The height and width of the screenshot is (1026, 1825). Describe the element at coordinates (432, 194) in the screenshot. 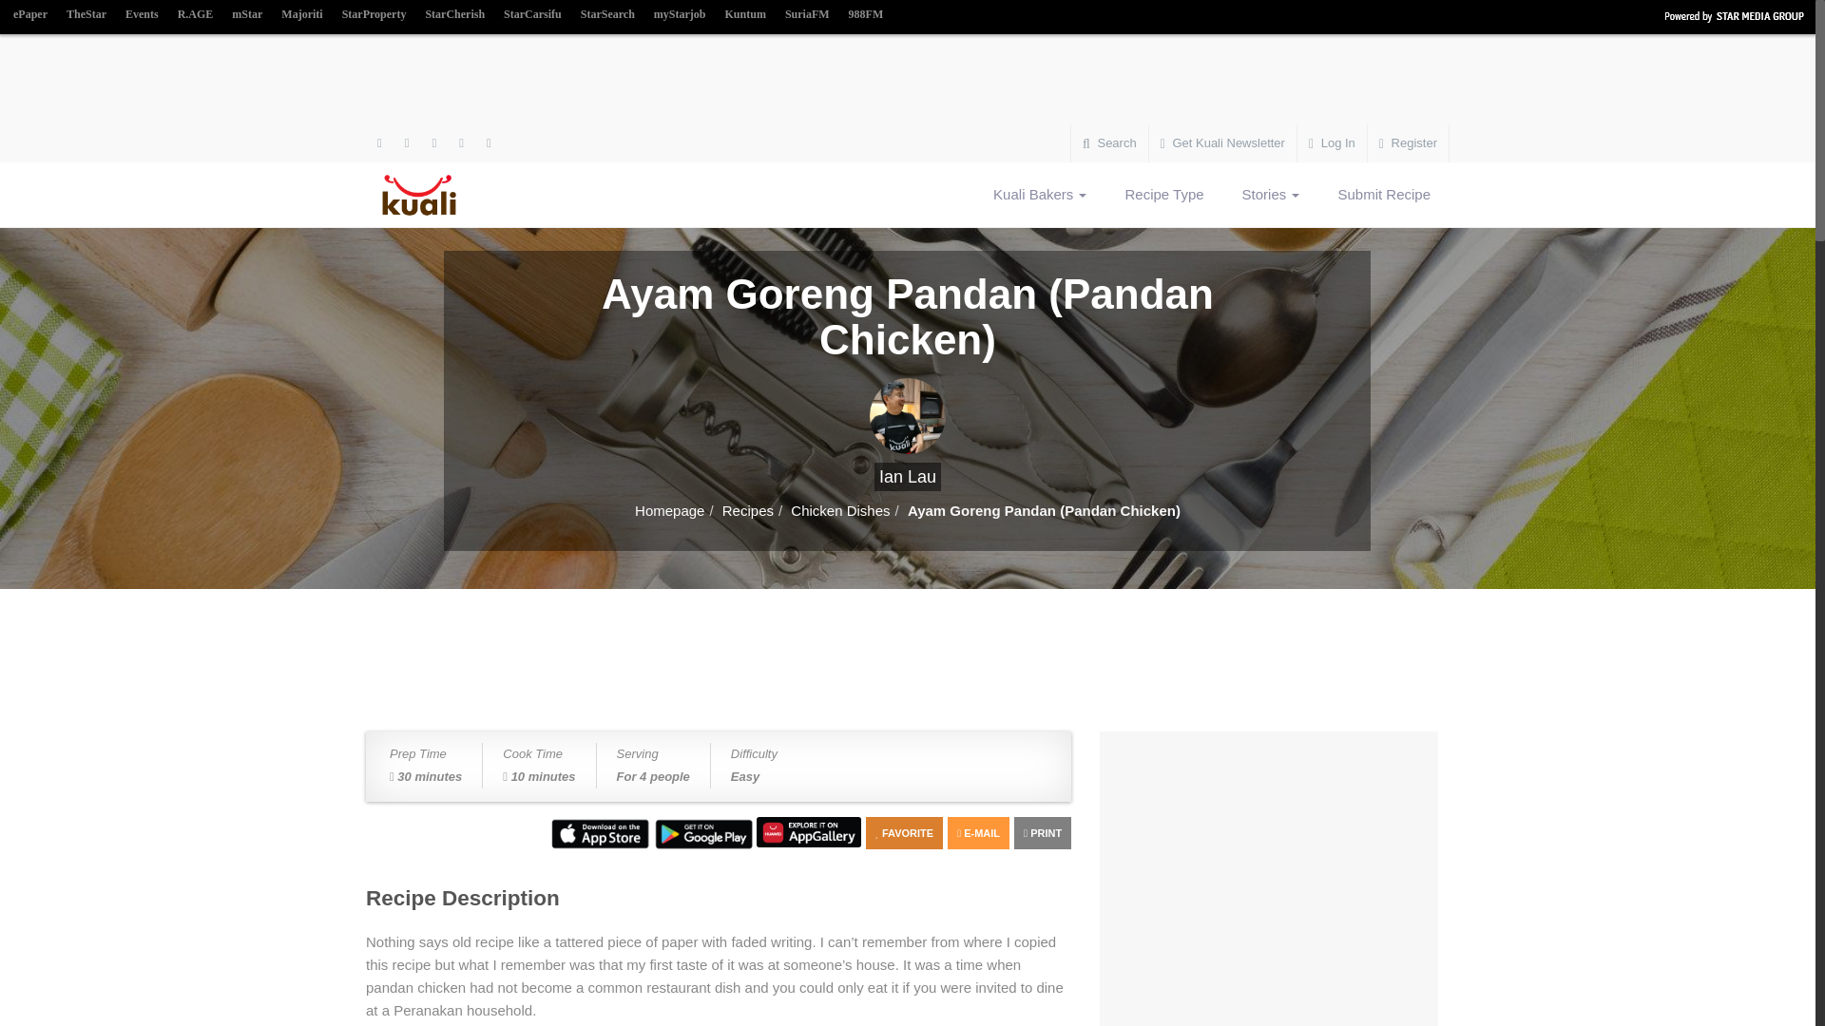

I see `Malaysian Food, Recipes, Restaurants` at that location.